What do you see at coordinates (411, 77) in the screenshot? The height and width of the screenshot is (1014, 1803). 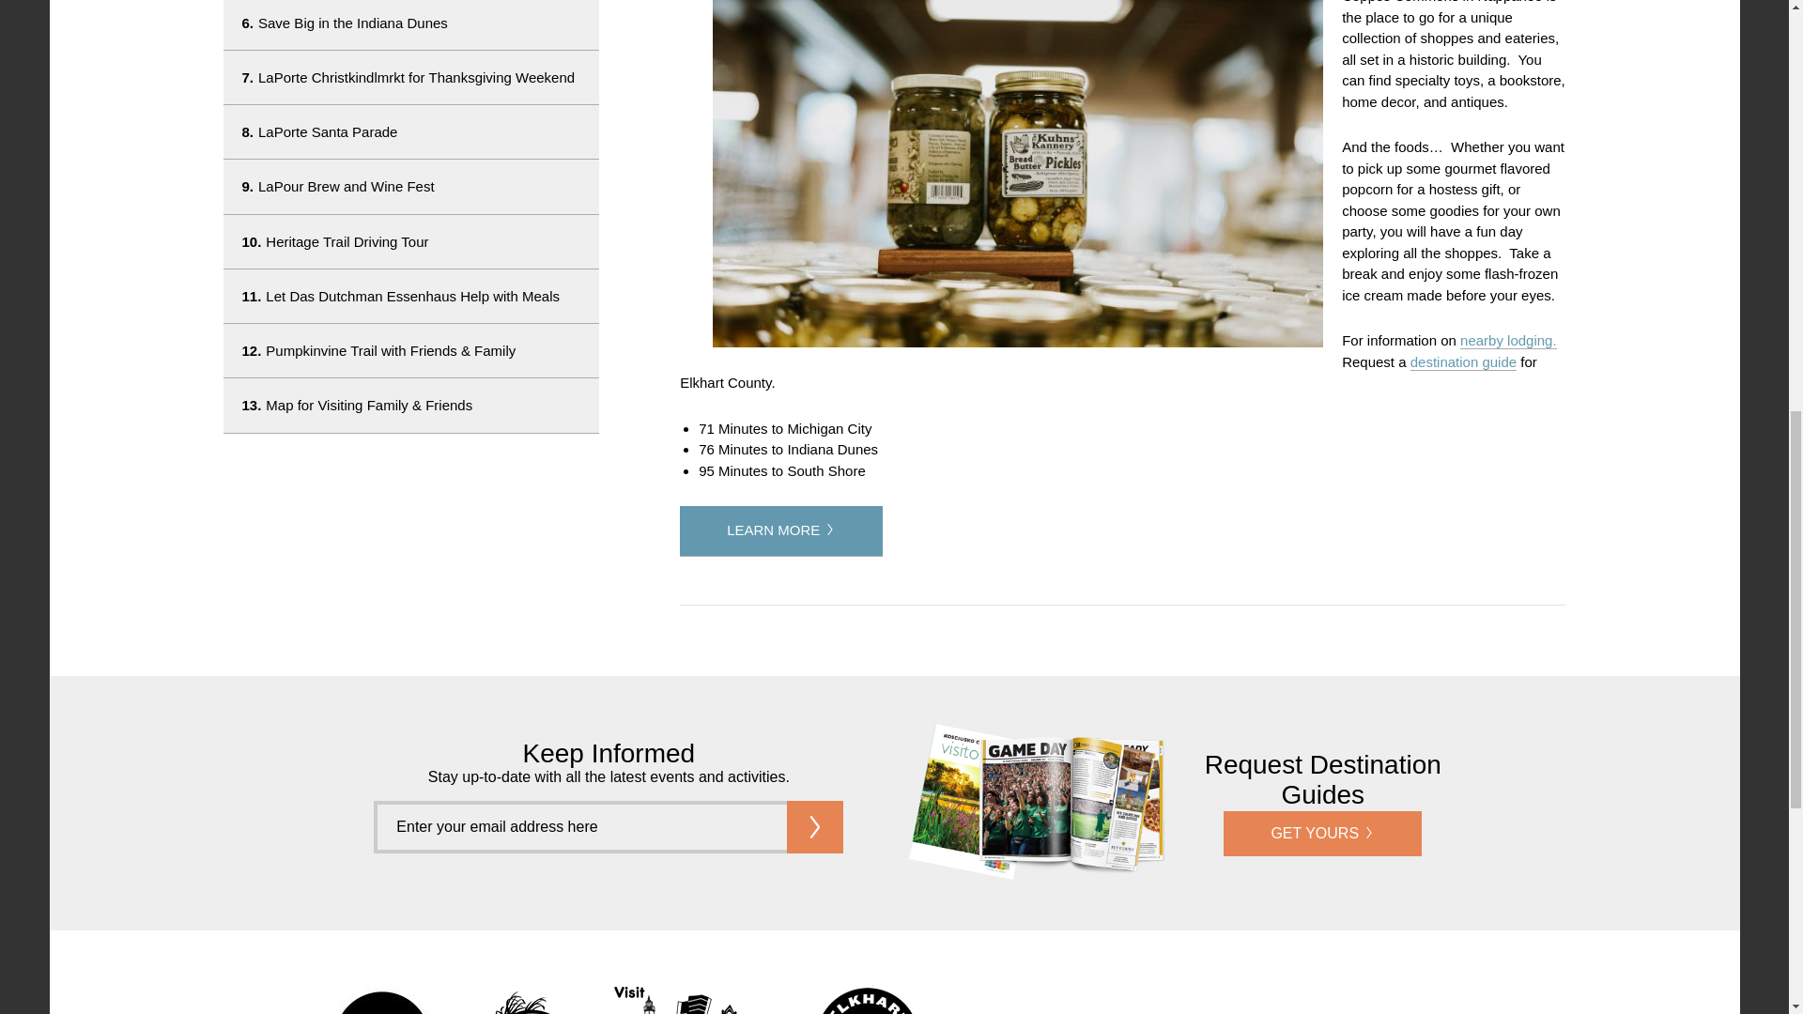 I see `LaPorte Christkindlmrkt for Thanksgiving Weekend` at bounding box center [411, 77].